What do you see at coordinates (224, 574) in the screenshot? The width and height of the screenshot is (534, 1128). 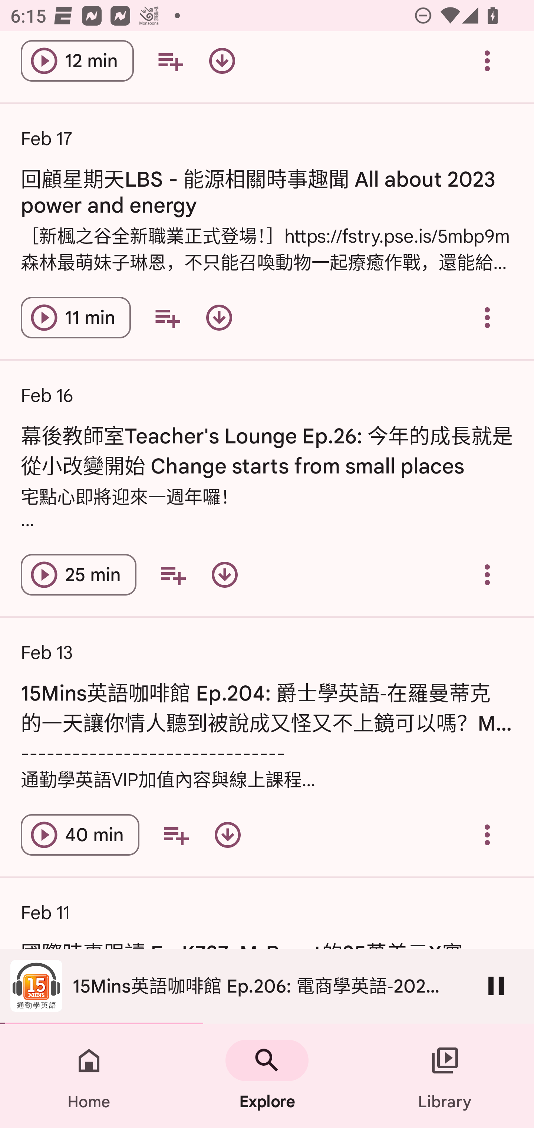 I see `Download episode` at bounding box center [224, 574].